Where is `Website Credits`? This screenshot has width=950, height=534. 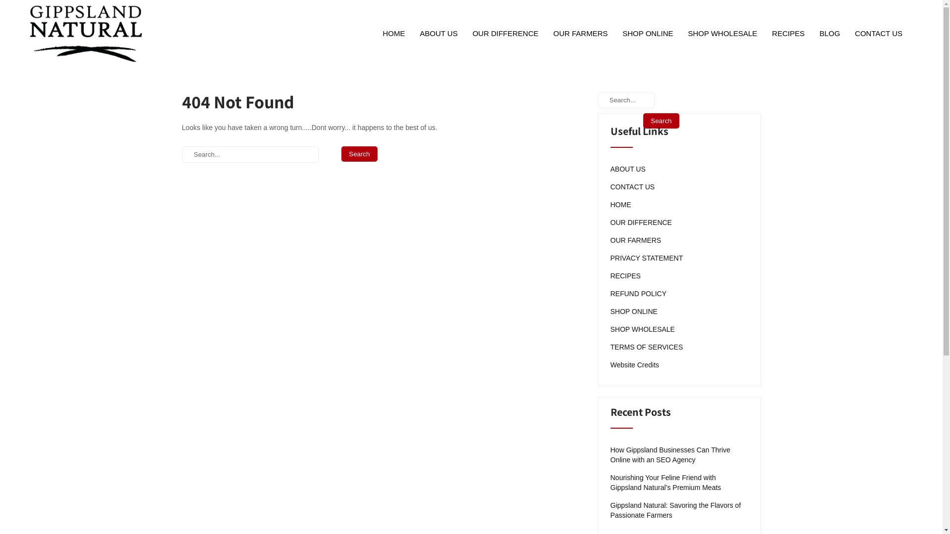 Website Credits is located at coordinates (635, 365).